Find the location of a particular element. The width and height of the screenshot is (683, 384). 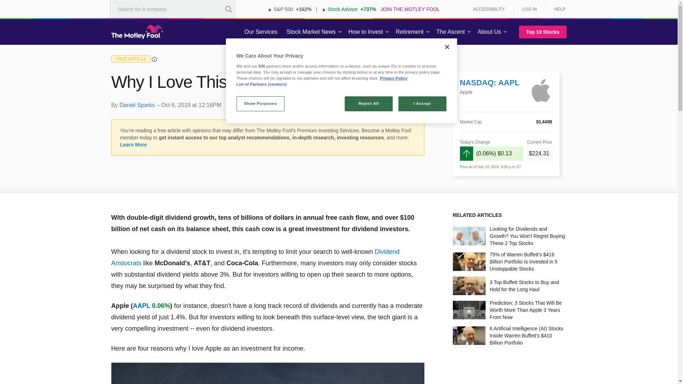

Our Services is located at coordinates (261, 32).